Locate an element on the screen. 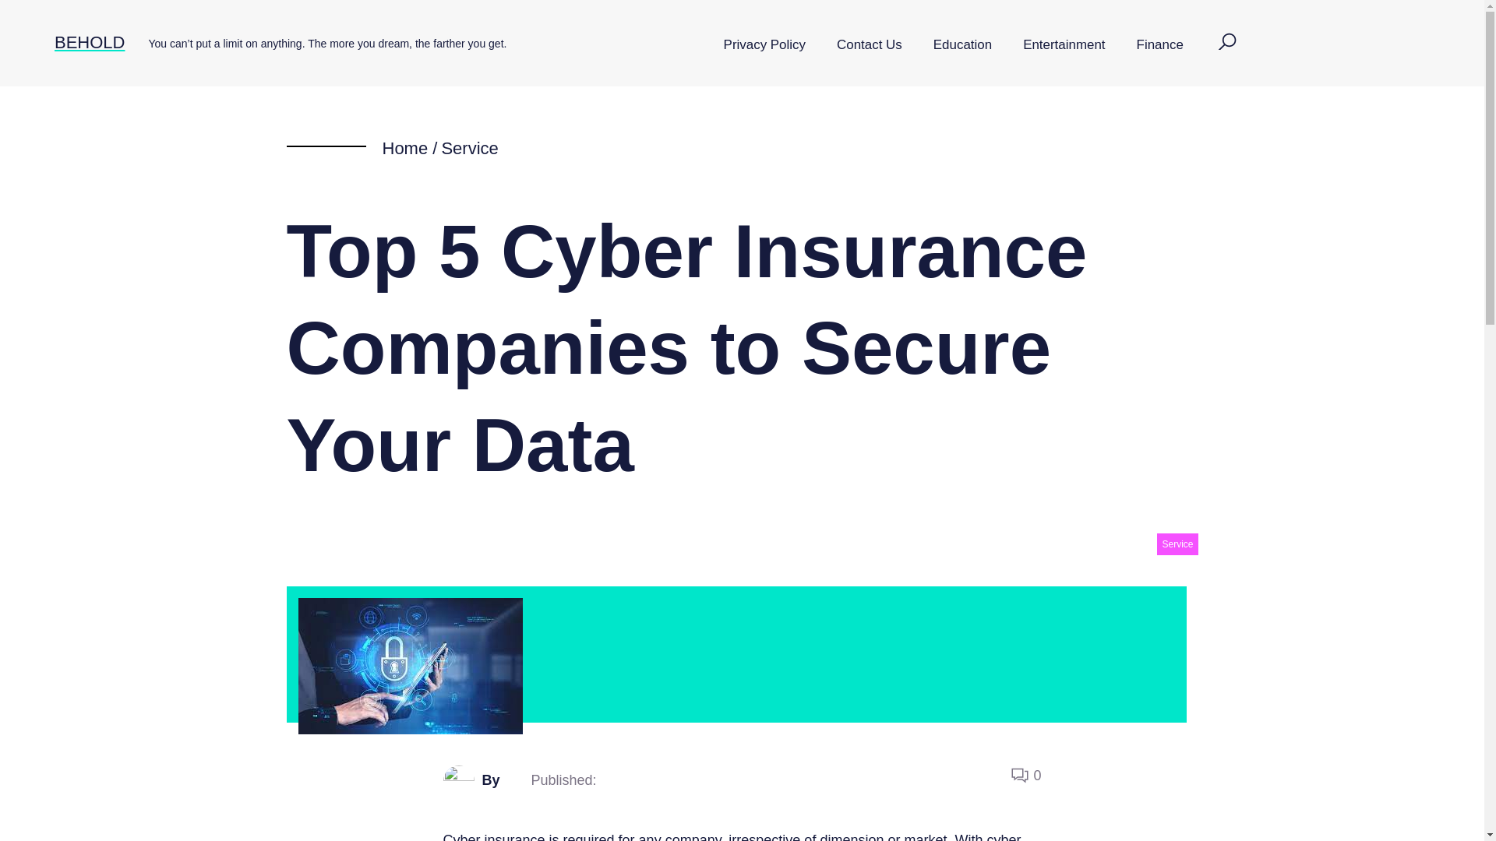 The image size is (1496, 841). Contact Us is located at coordinates (870, 45).